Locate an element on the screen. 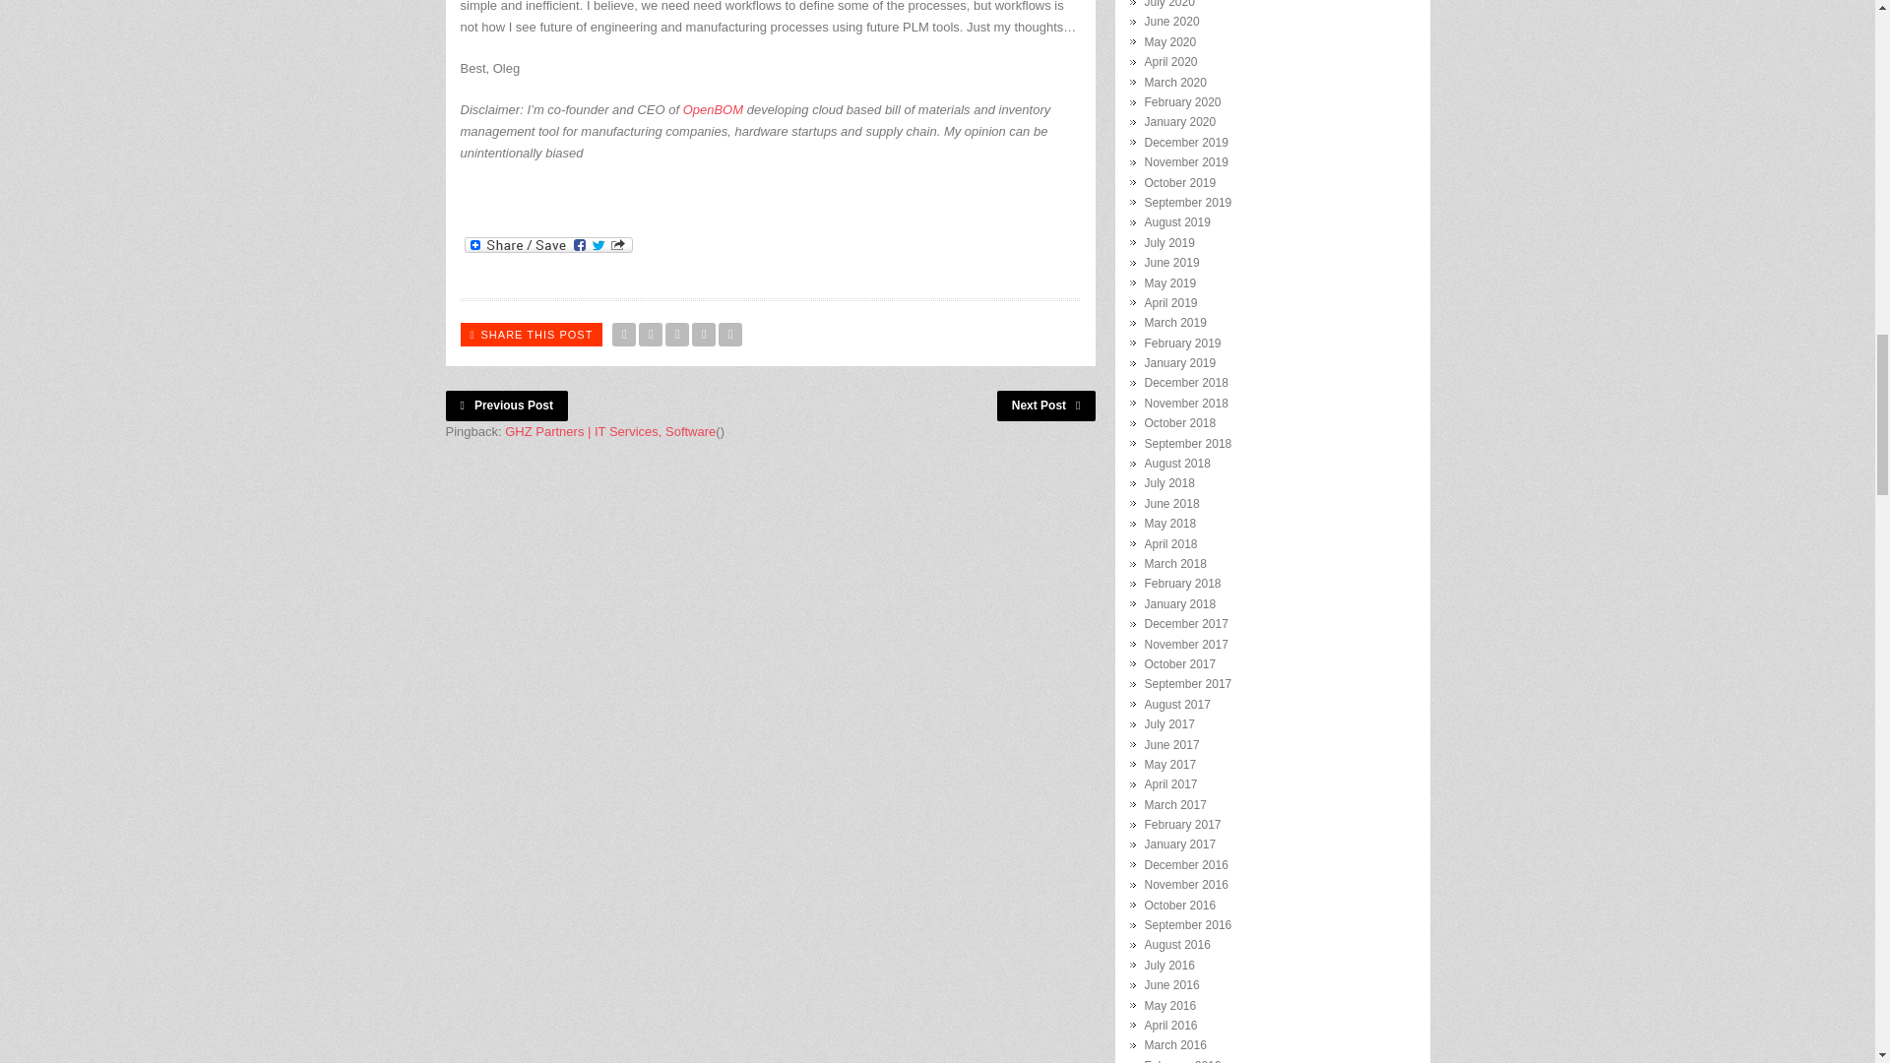  Previous Post is located at coordinates (506, 406).